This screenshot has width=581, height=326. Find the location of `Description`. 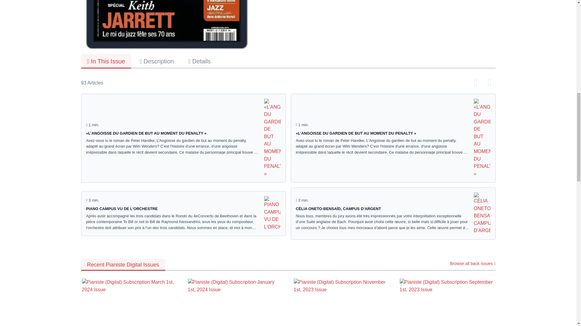

Description is located at coordinates (156, 61).